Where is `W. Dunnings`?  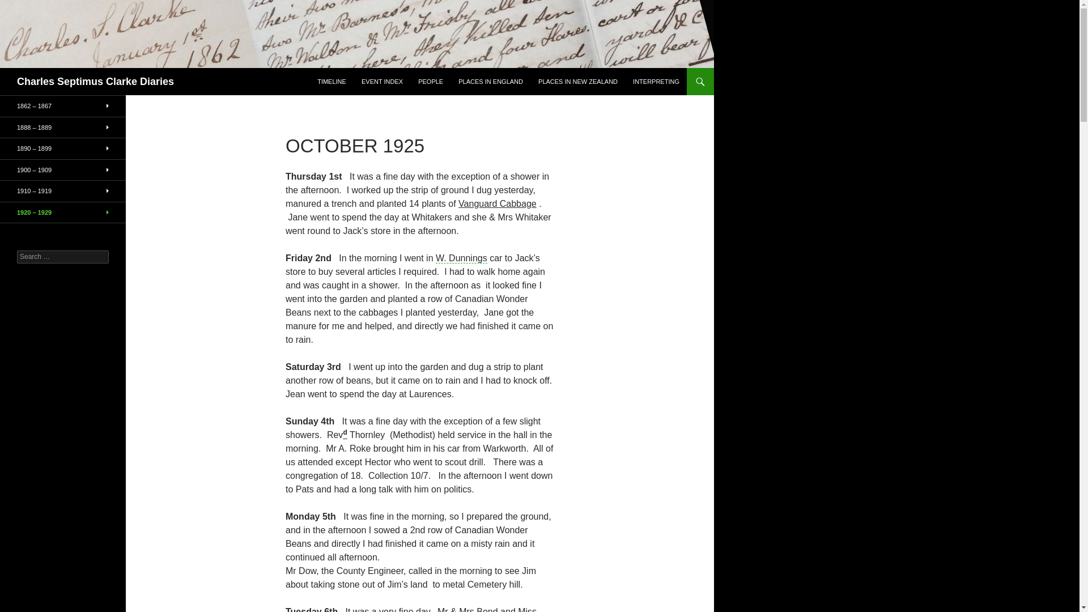
W. Dunnings is located at coordinates (461, 258).